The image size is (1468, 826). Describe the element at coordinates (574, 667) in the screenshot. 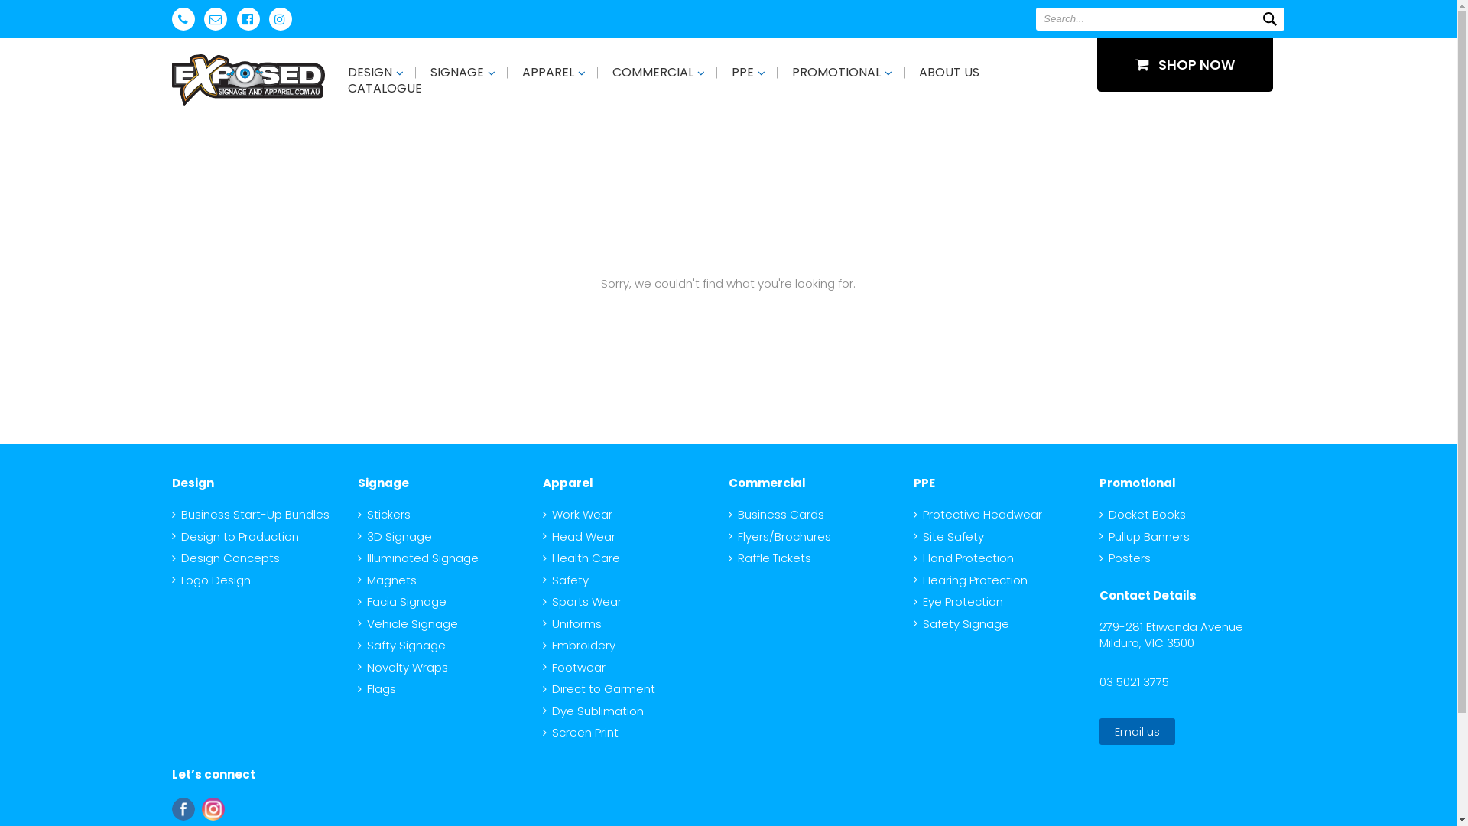

I see `Footwear` at that location.